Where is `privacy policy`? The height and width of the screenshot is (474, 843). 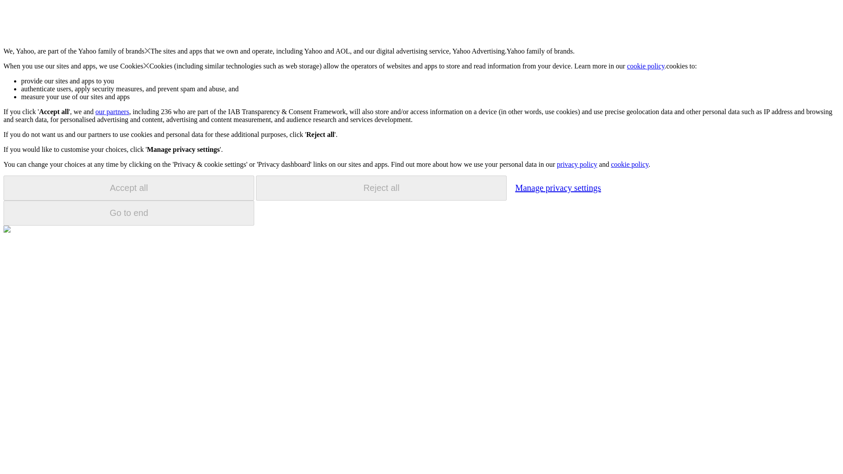 privacy policy is located at coordinates (576, 164).